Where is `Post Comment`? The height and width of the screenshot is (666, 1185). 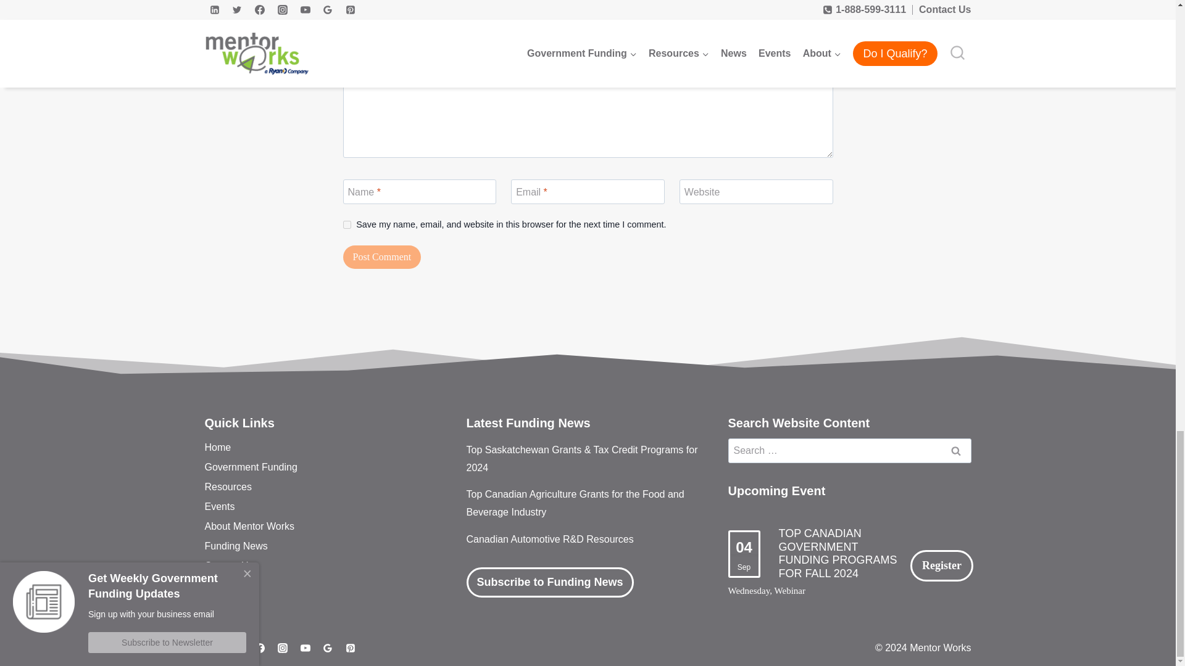 Post Comment is located at coordinates (383, 257).